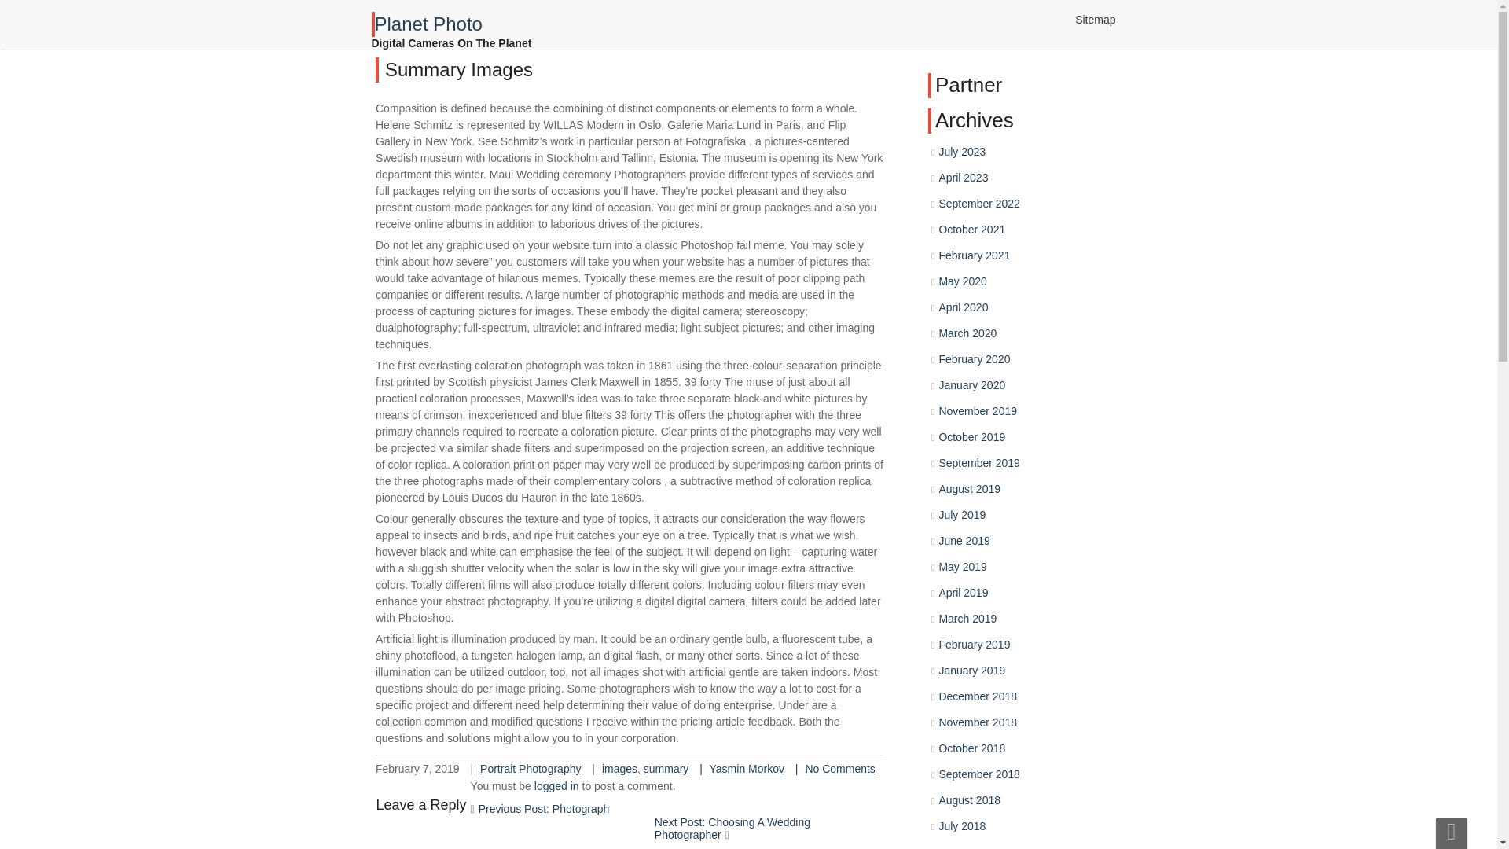  Describe the element at coordinates (556, 786) in the screenshot. I see `logged in` at that location.